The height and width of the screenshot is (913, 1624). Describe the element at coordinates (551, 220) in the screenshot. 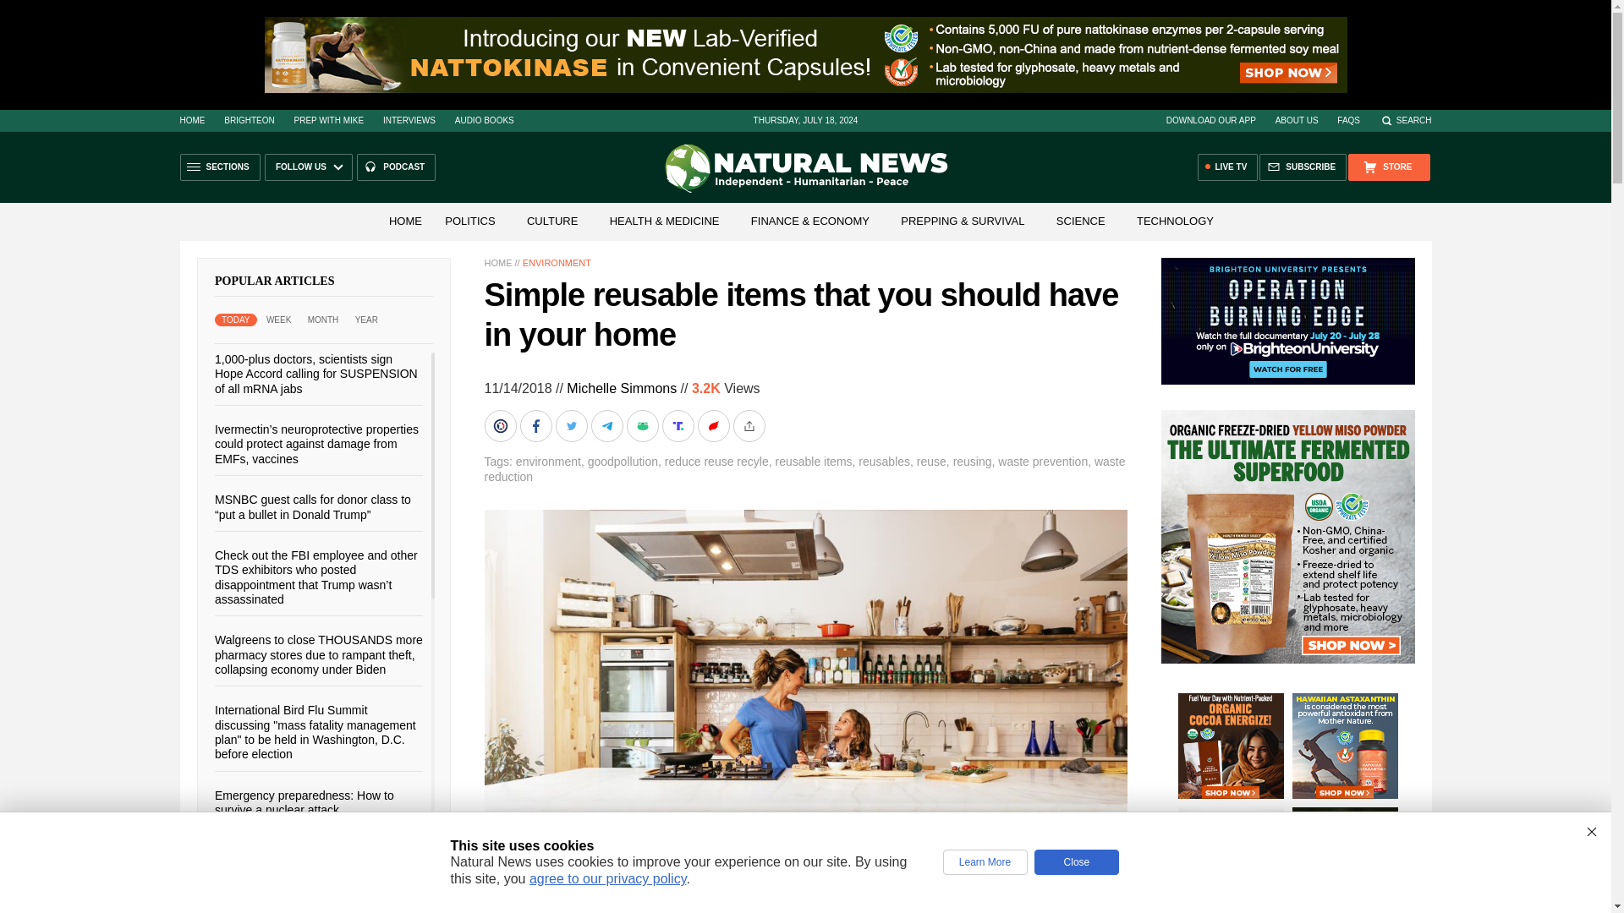

I see `CULTURE` at that location.